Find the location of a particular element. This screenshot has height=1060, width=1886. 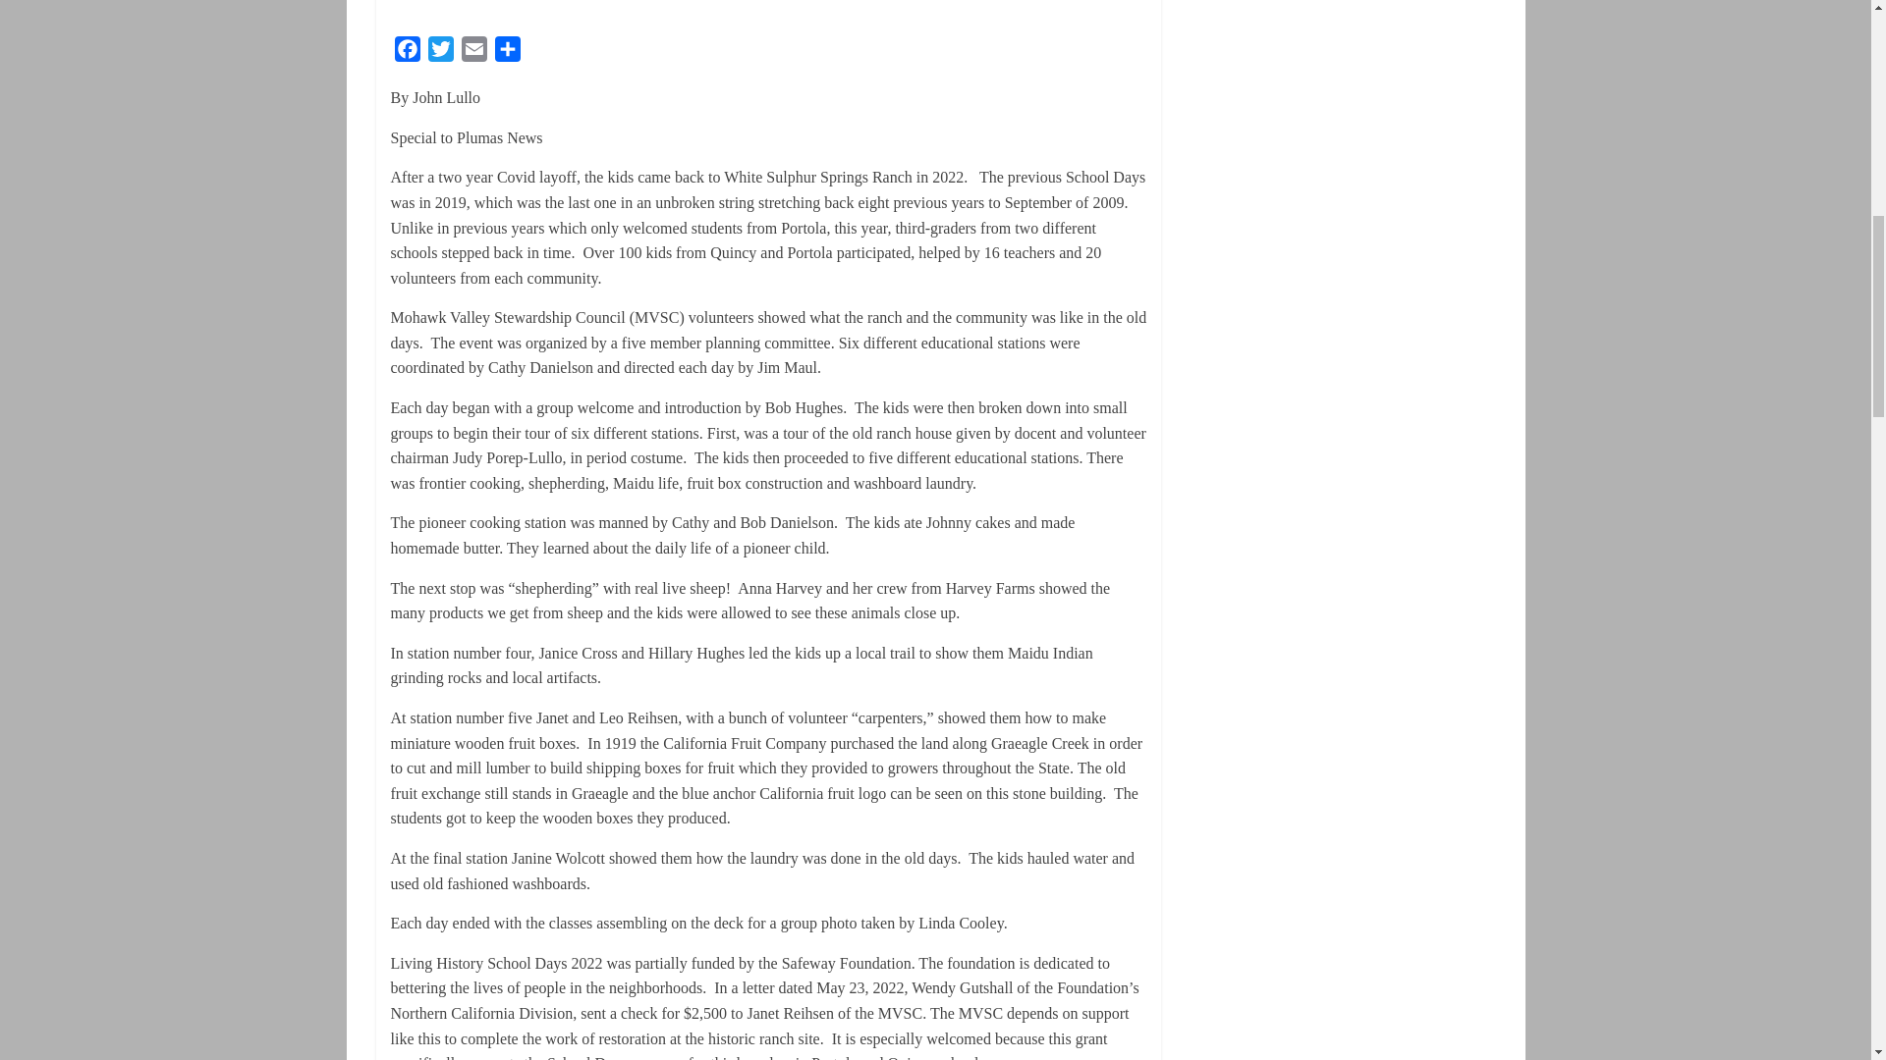

Email is located at coordinates (473, 53).